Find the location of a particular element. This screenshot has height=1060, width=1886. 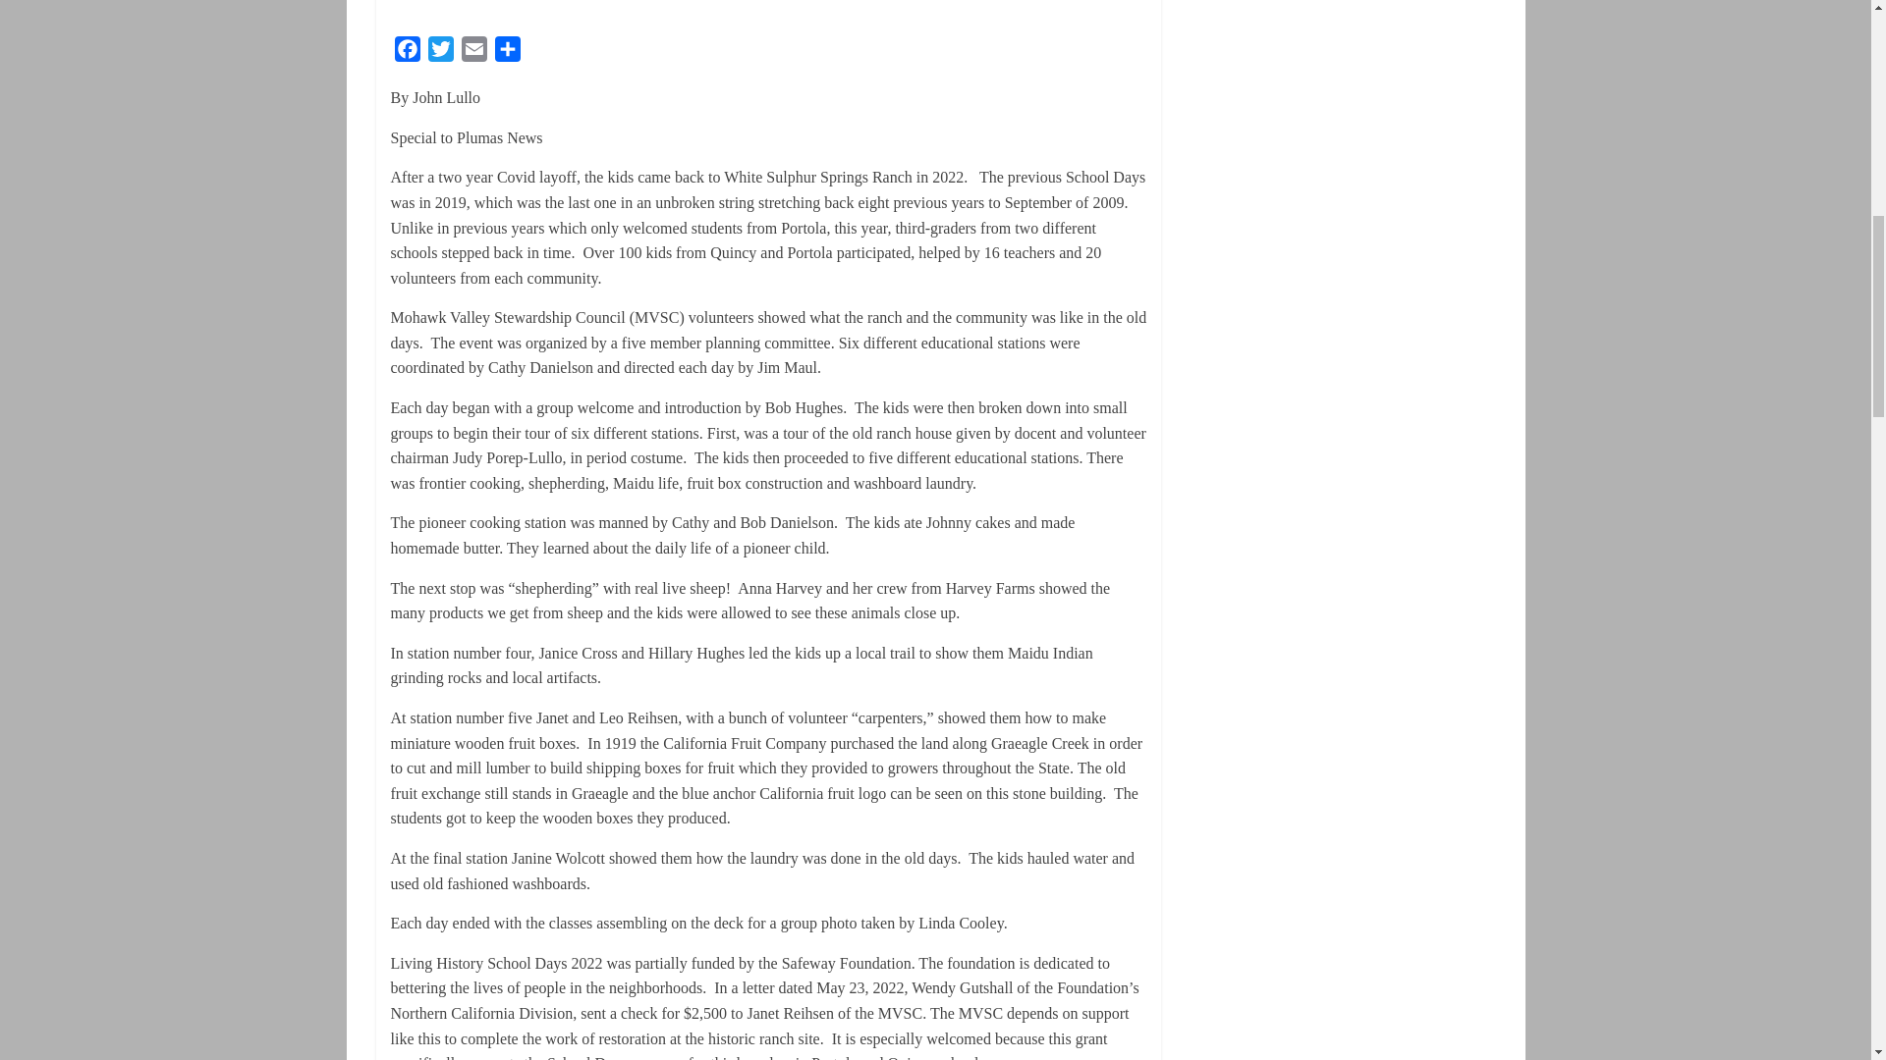

Email is located at coordinates (473, 53).